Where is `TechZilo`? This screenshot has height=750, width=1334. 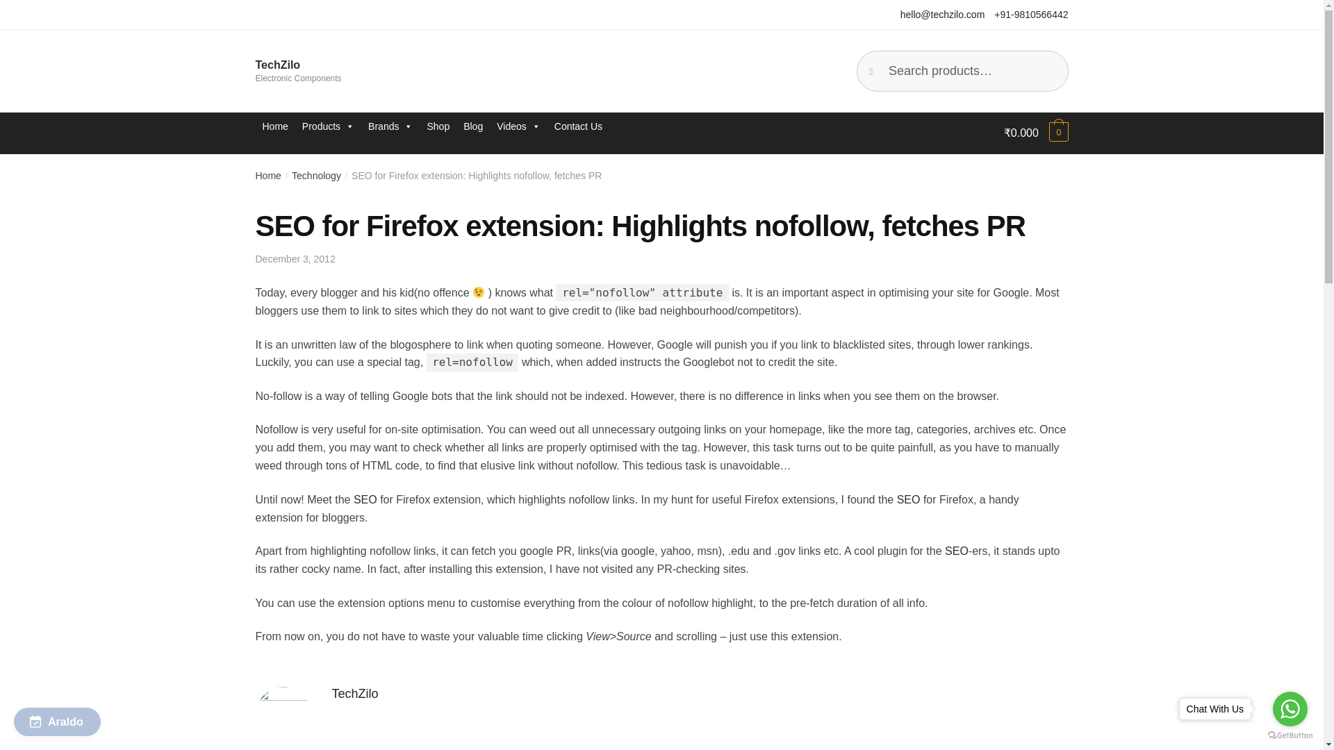
TechZilo is located at coordinates (278, 65).